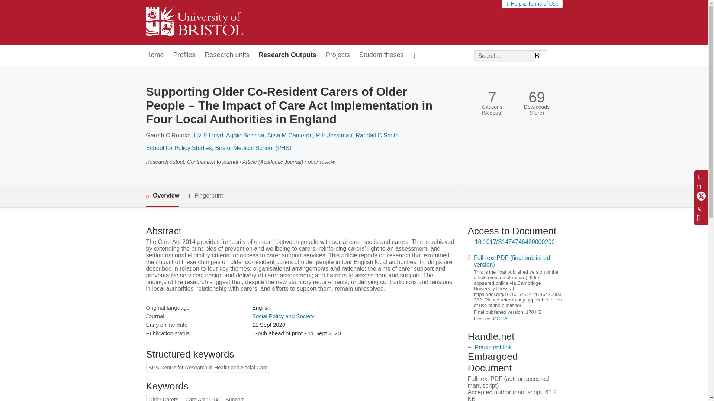  Describe the element at coordinates (334, 135) in the screenshot. I see `P E Jessiman` at that location.